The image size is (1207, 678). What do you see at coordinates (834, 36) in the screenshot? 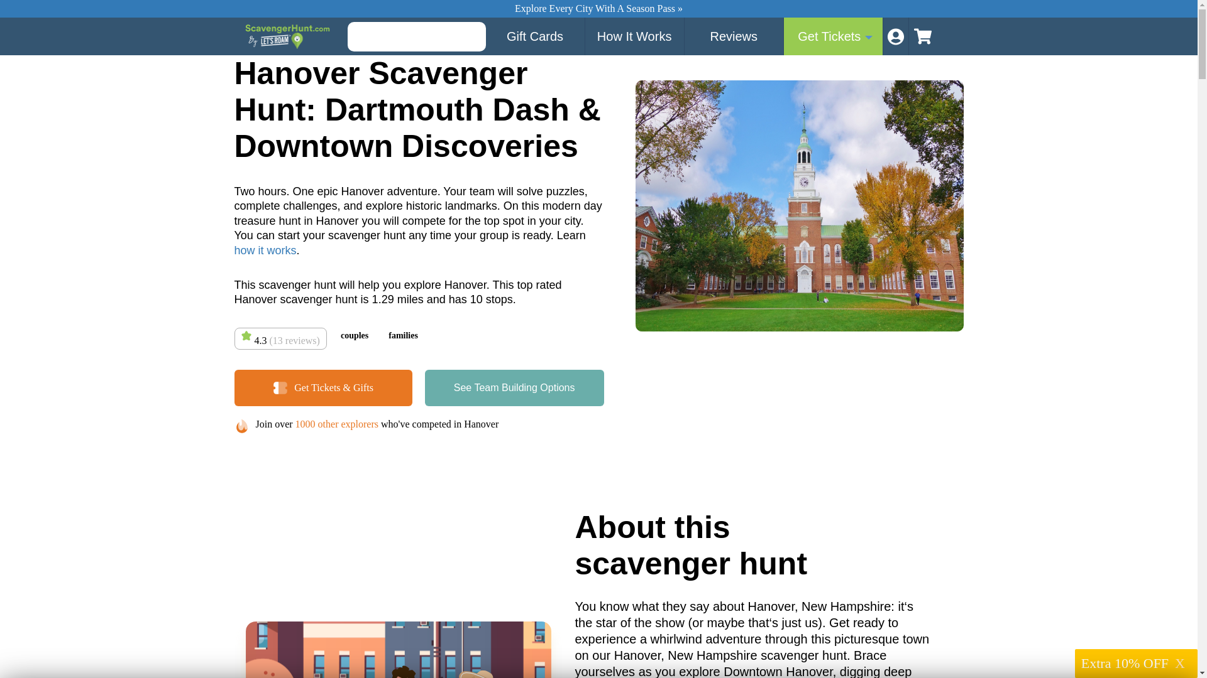
I see `Get Tickets` at bounding box center [834, 36].